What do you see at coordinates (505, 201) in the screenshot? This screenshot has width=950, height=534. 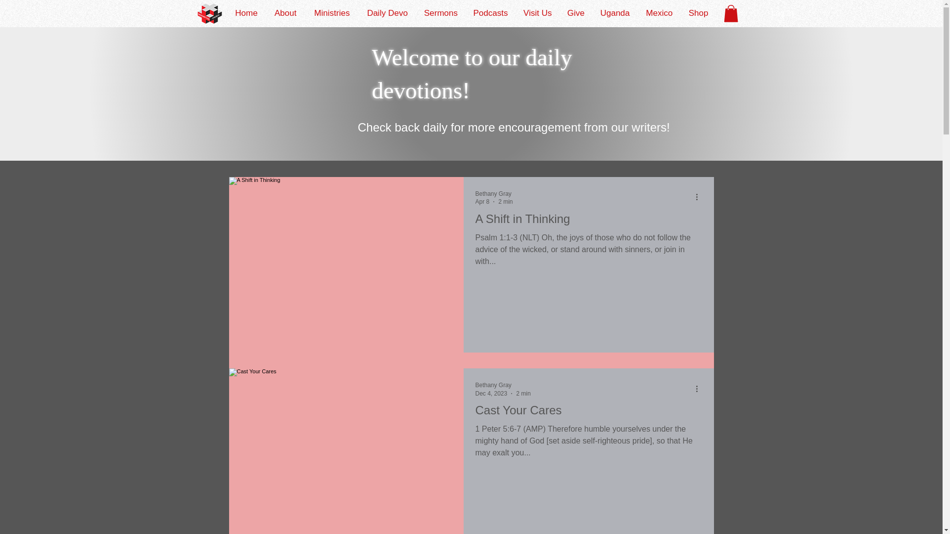 I see `2 min` at bounding box center [505, 201].